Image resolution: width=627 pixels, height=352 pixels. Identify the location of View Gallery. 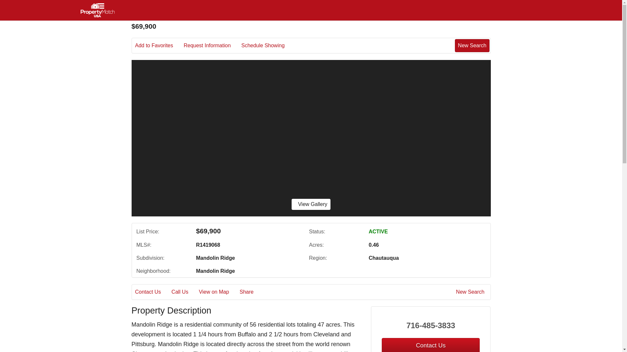
(311, 204).